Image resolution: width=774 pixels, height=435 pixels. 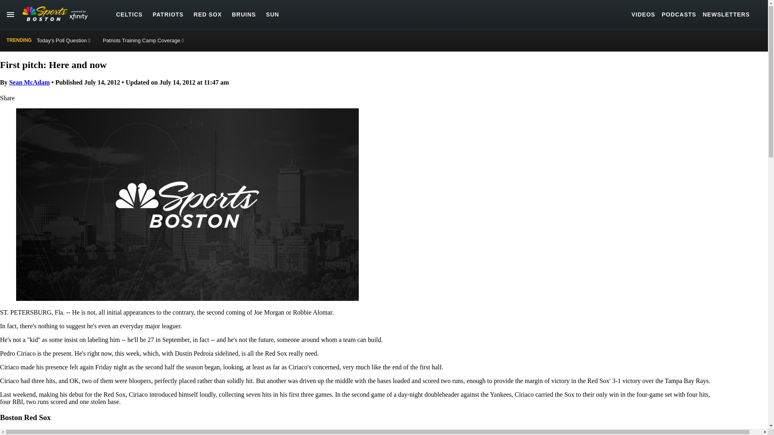 I want to click on PATRIOTS, so click(x=168, y=14).